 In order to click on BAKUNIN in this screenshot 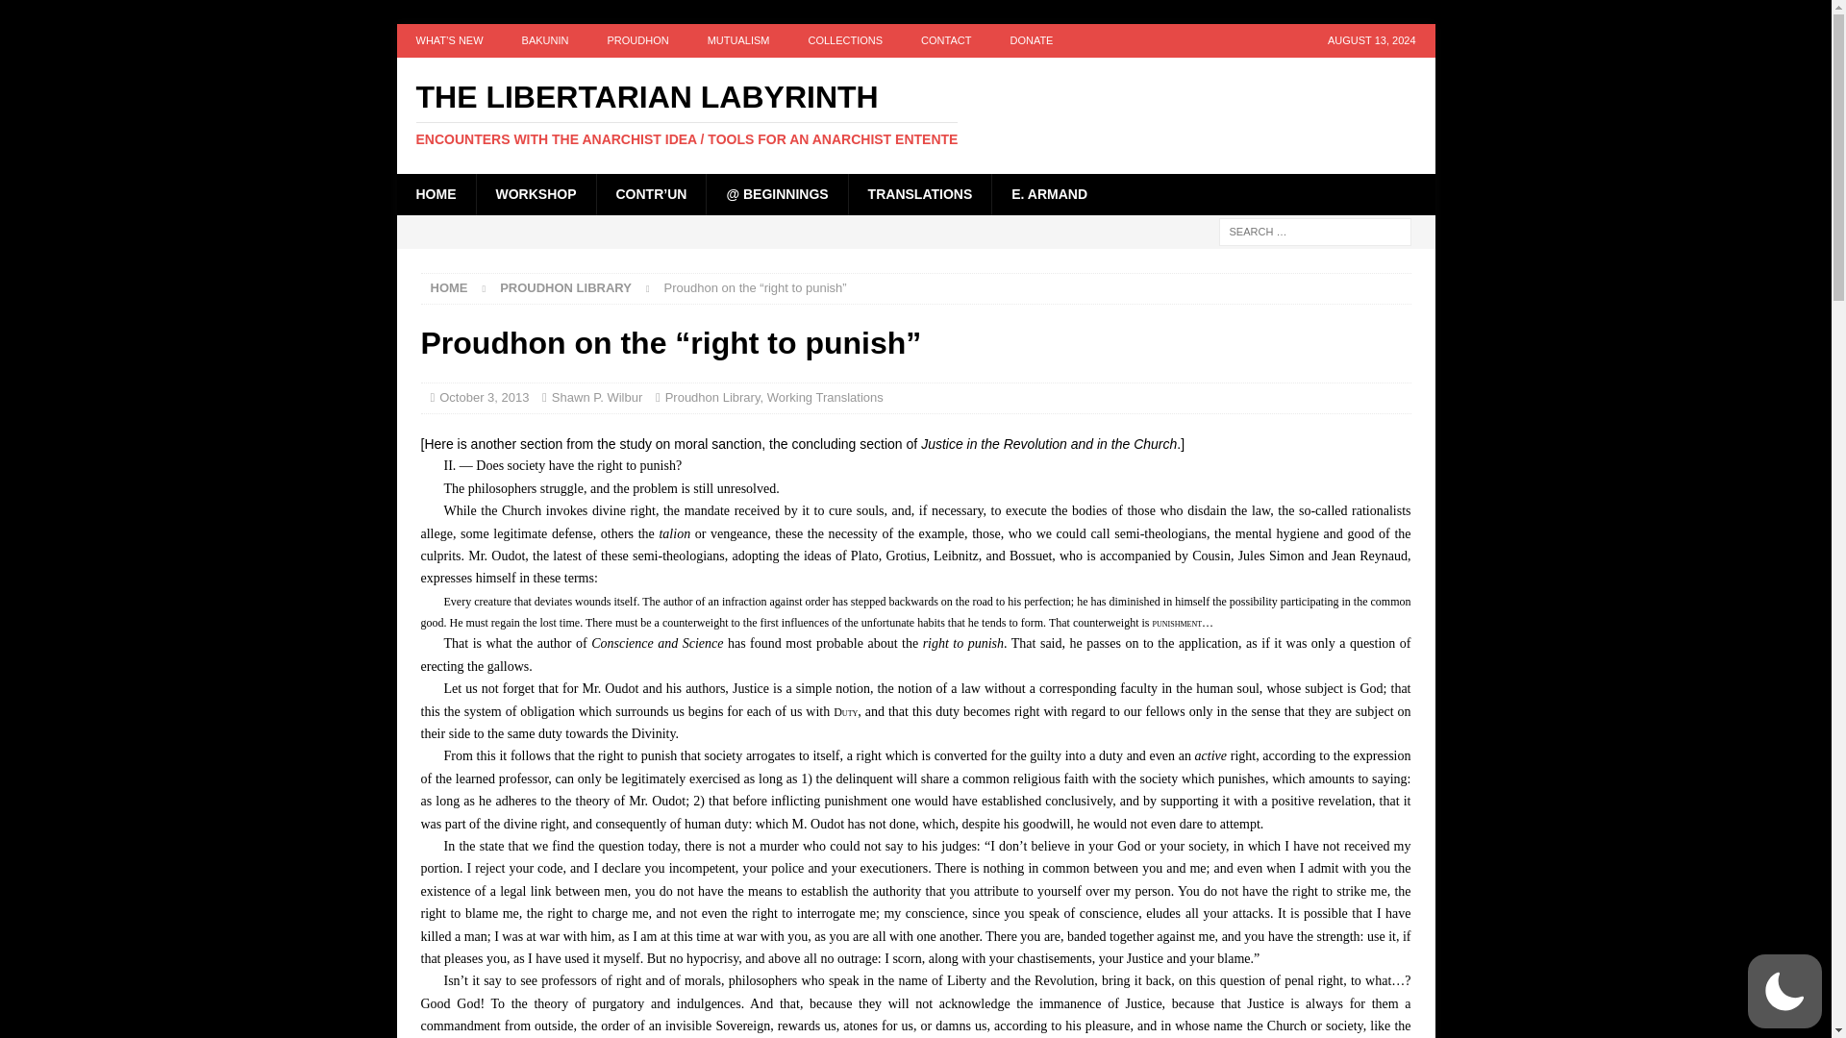, I will do `click(545, 40)`.